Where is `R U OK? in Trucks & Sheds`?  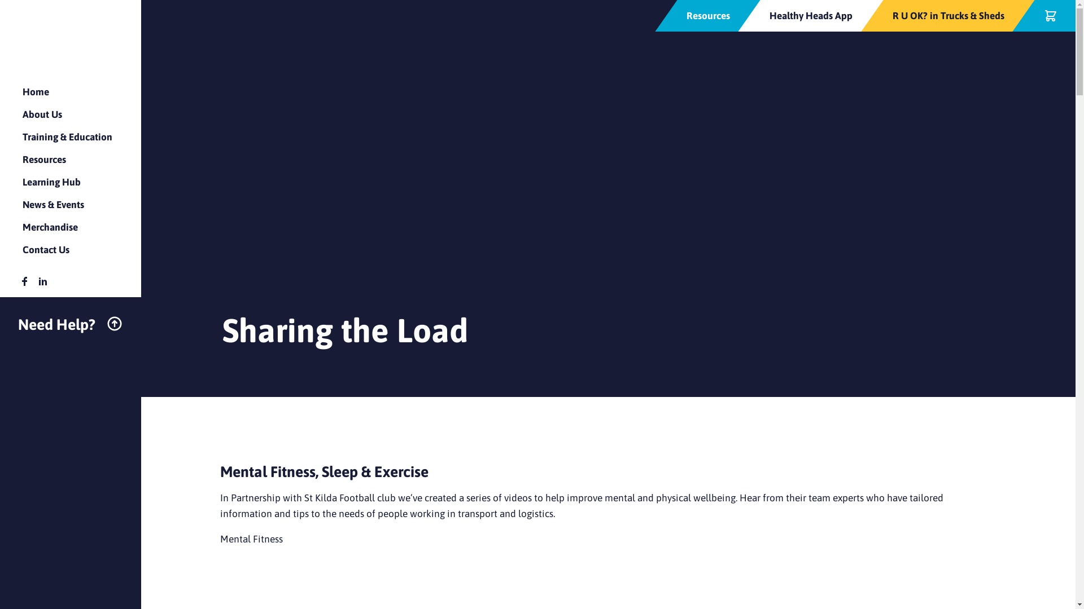 R U OK? in Trucks & Sheds is located at coordinates (948, 16).